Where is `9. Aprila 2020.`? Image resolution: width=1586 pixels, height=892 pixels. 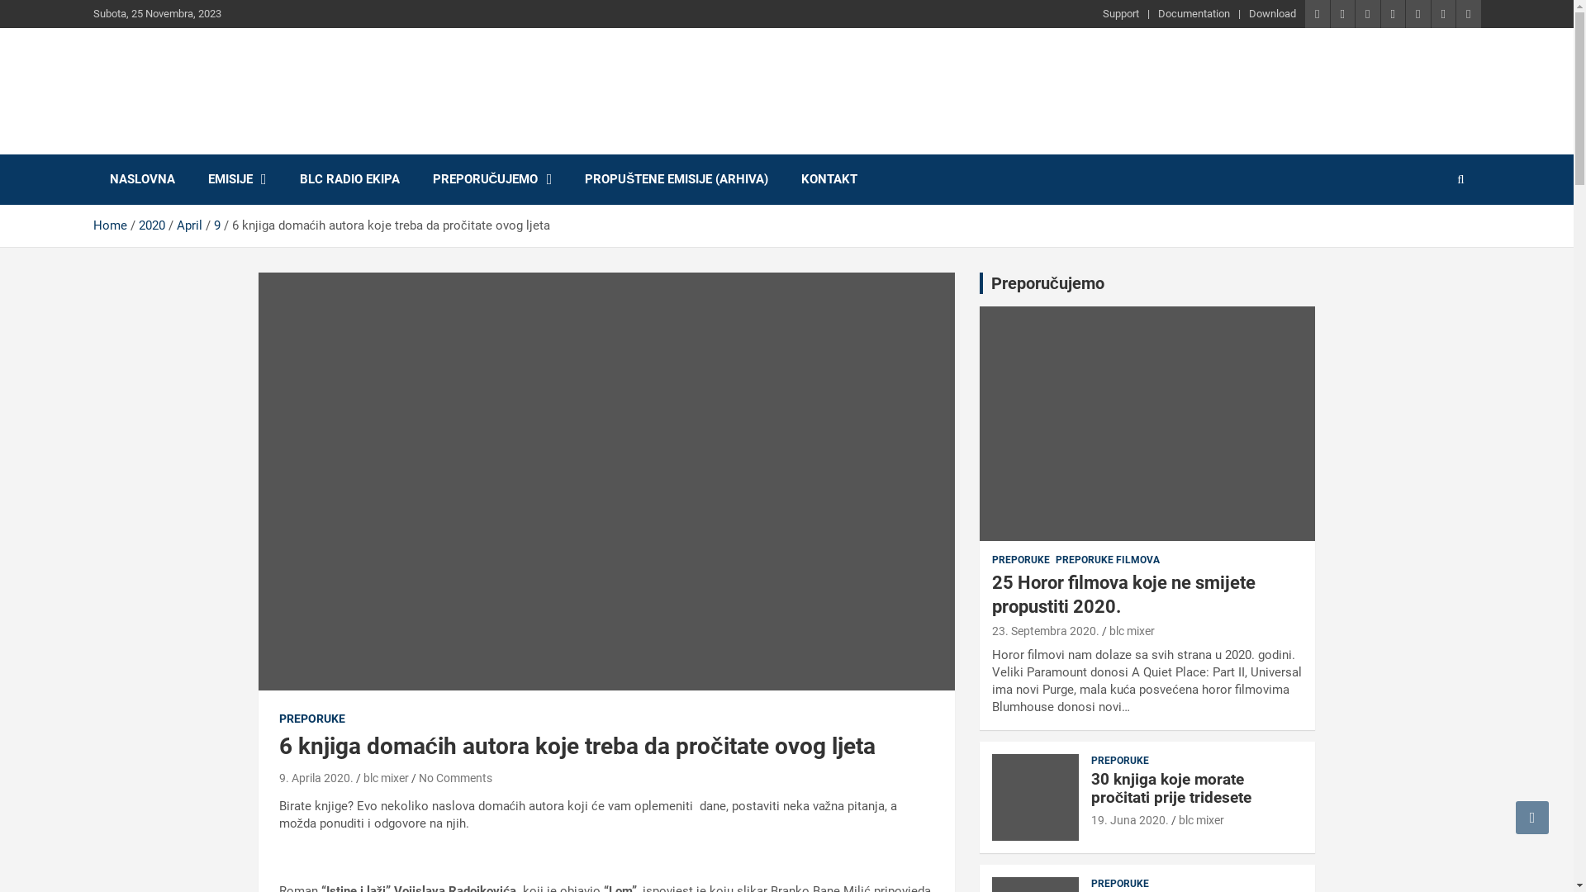 9. Aprila 2020. is located at coordinates (316, 778).